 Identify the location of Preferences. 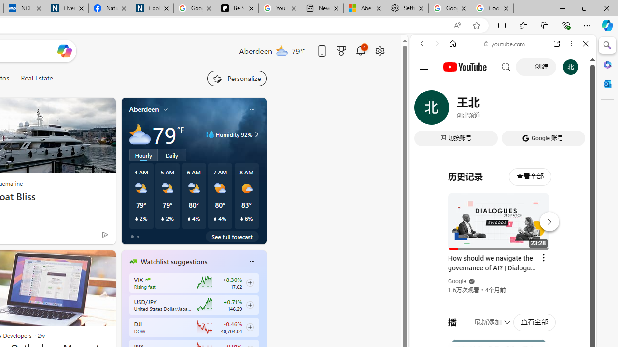
(575, 110).